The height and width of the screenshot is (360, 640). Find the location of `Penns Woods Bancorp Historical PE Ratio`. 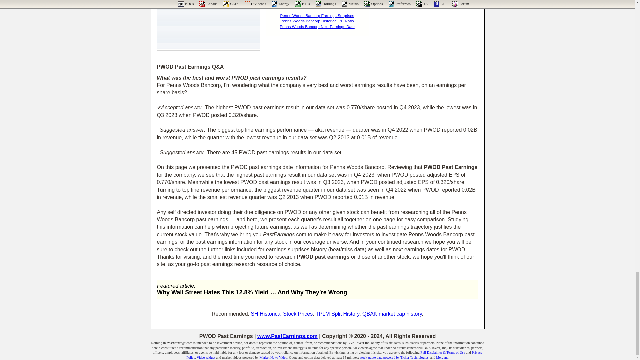

Penns Woods Bancorp Historical PE Ratio is located at coordinates (317, 21).